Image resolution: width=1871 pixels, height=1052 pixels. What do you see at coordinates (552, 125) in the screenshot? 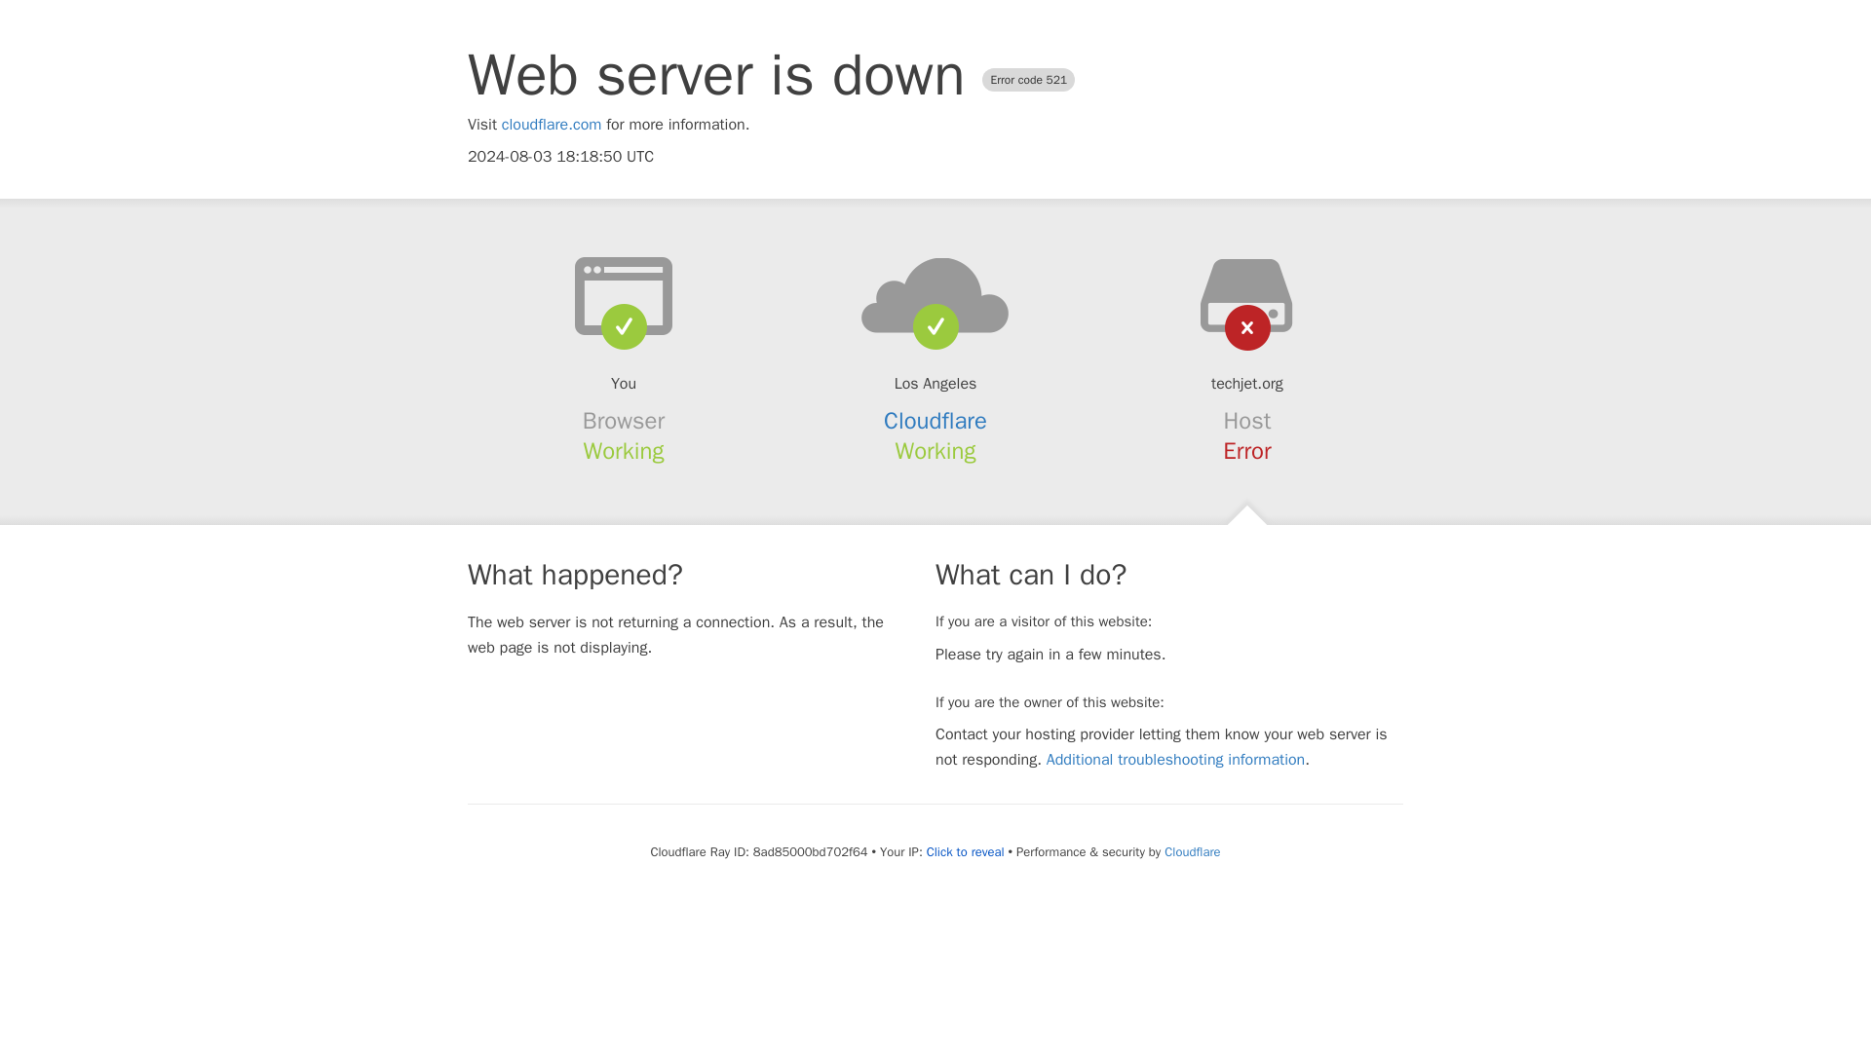
I see `cloudflare.com` at bounding box center [552, 125].